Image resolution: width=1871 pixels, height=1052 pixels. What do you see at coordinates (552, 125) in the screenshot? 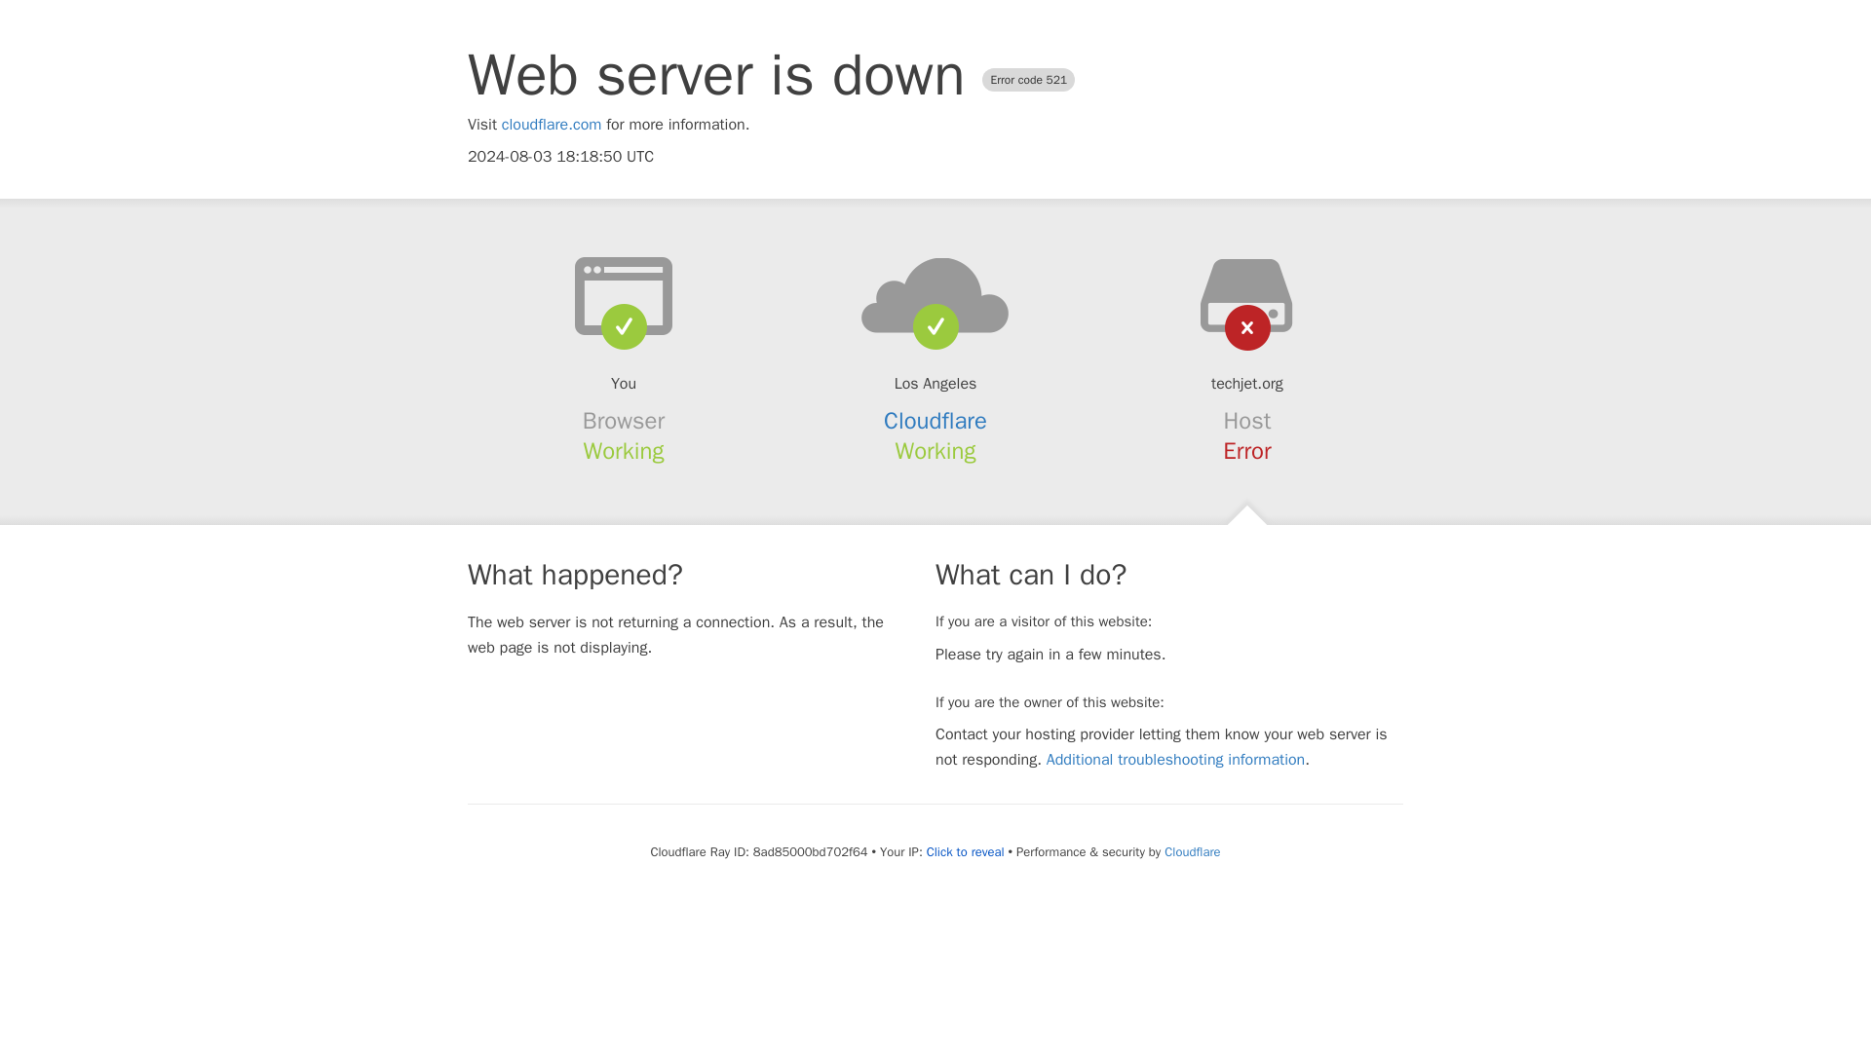
I see `cloudflare.com` at bounding box center [552, 125].